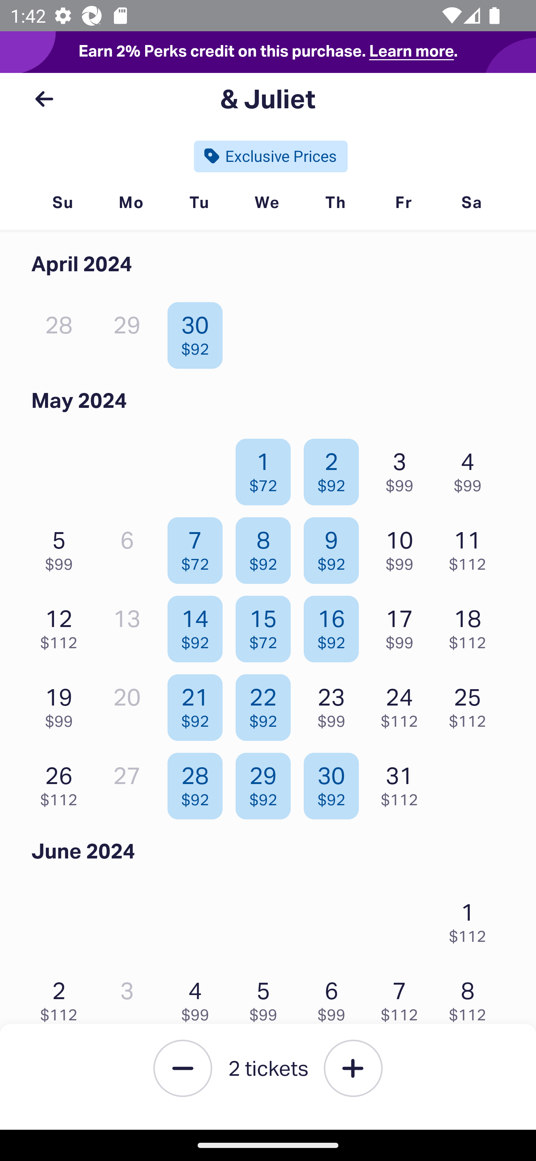 The width and height of the screenshot is (536, 1161). Describe the element at coordinates (335, 547) in the screenshot. I see `9 $92` at that location.